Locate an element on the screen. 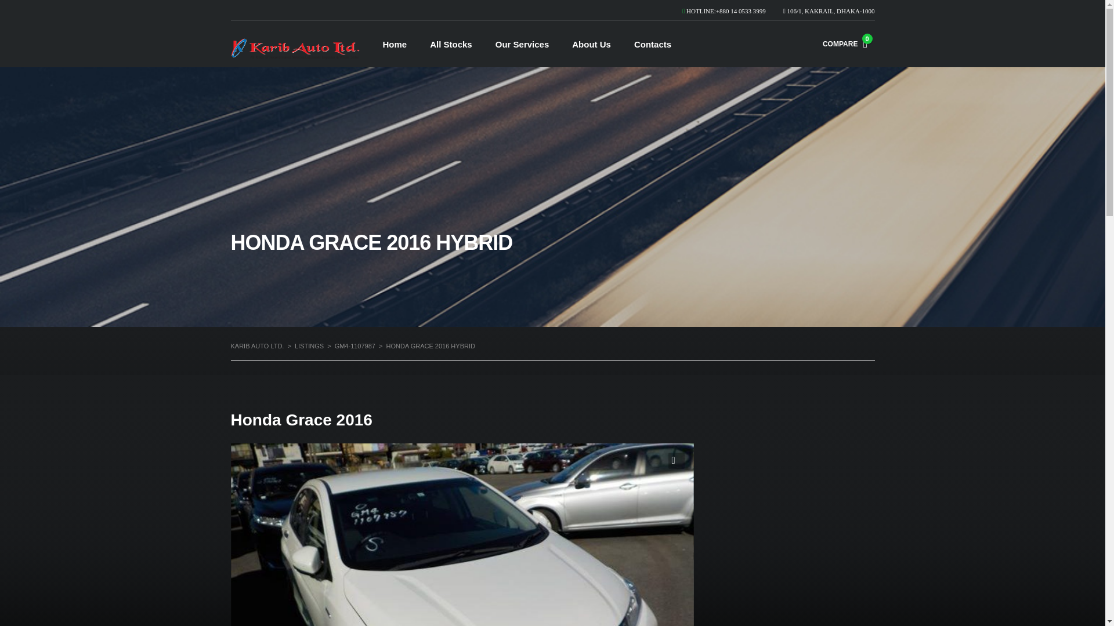 The image size is (1114, 626). Home is located at coordinates (395, 43).